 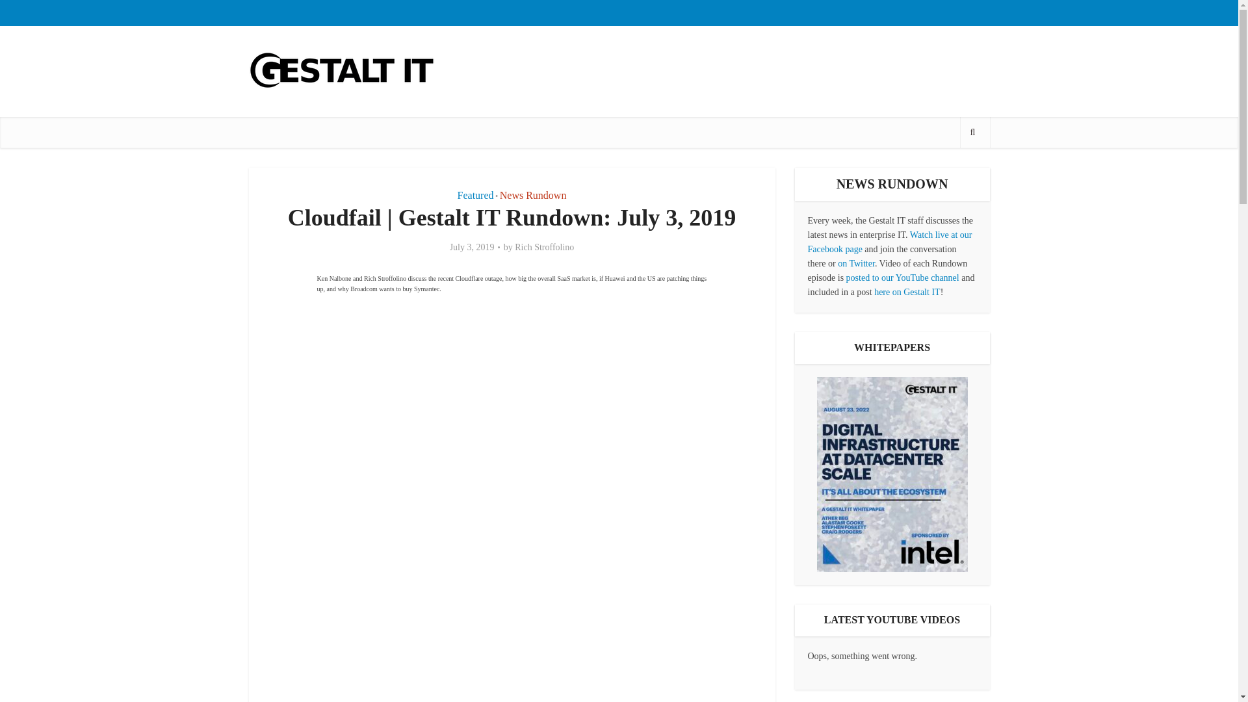 I want to click on News Rundown, so click(x=533, y=195).